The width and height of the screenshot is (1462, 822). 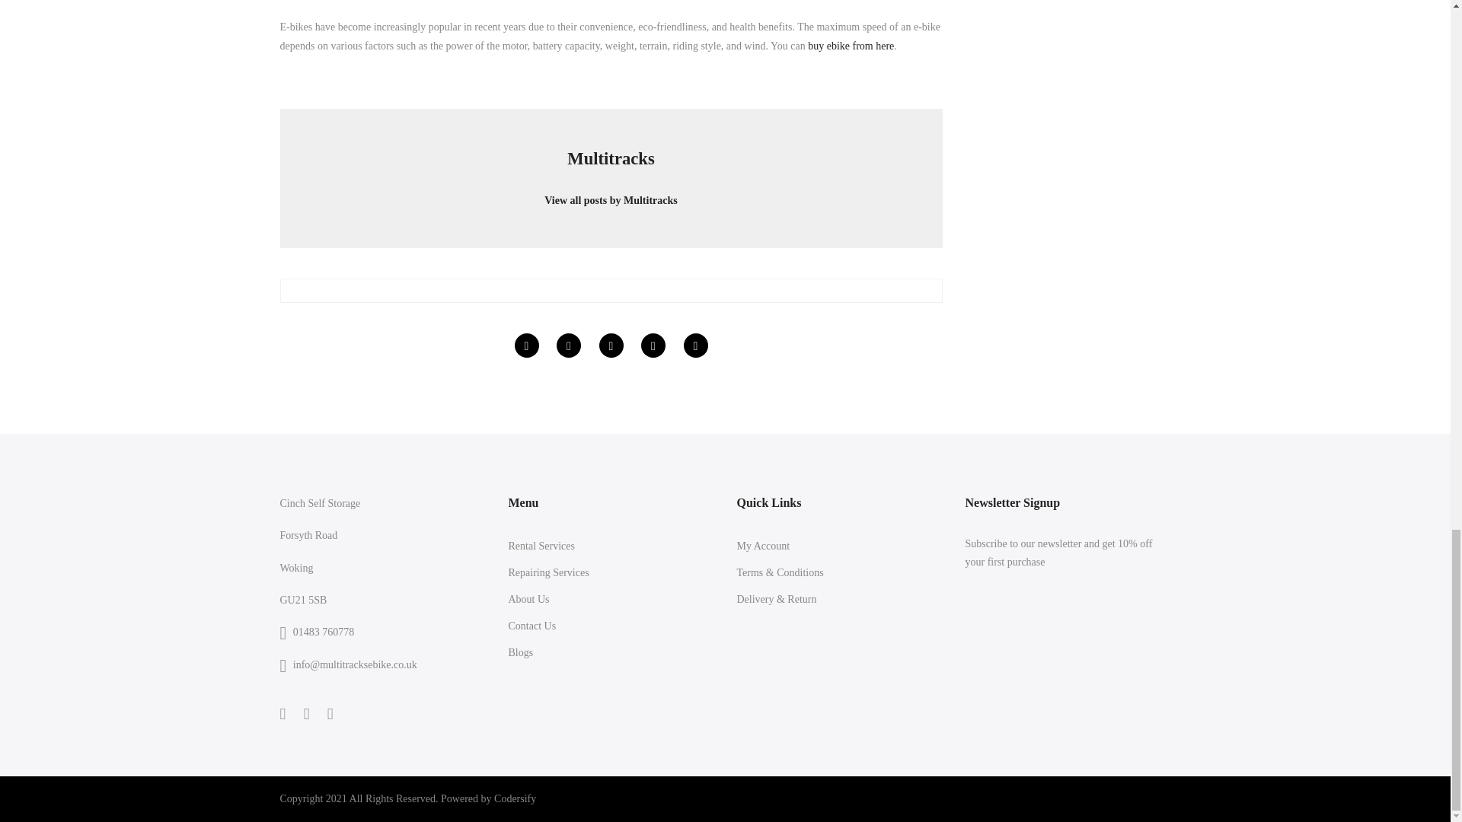 What do you see at coordinates (763, 545) in the screenshot?
I see `My Account` at bounding box center [763, 545].